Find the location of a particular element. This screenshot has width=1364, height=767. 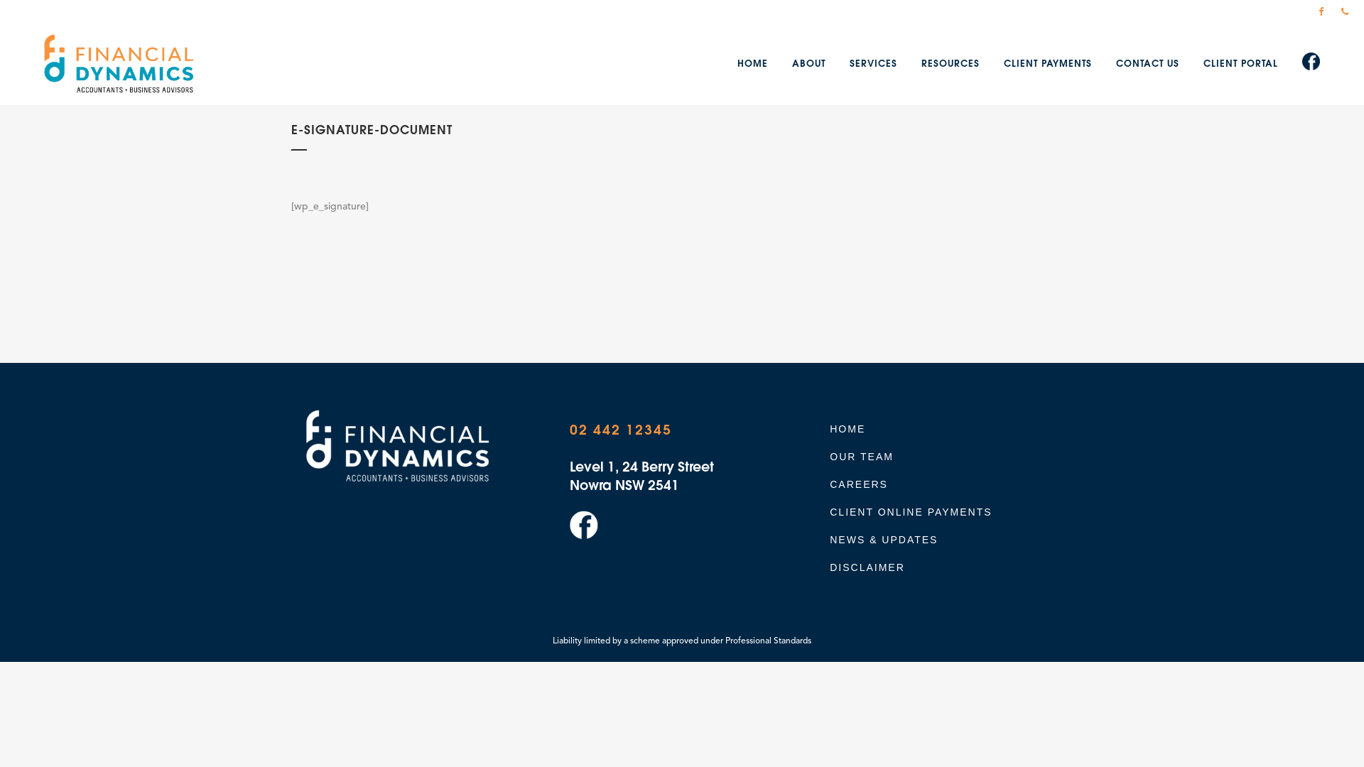

CAREERS is located at coordinates (951, 484).